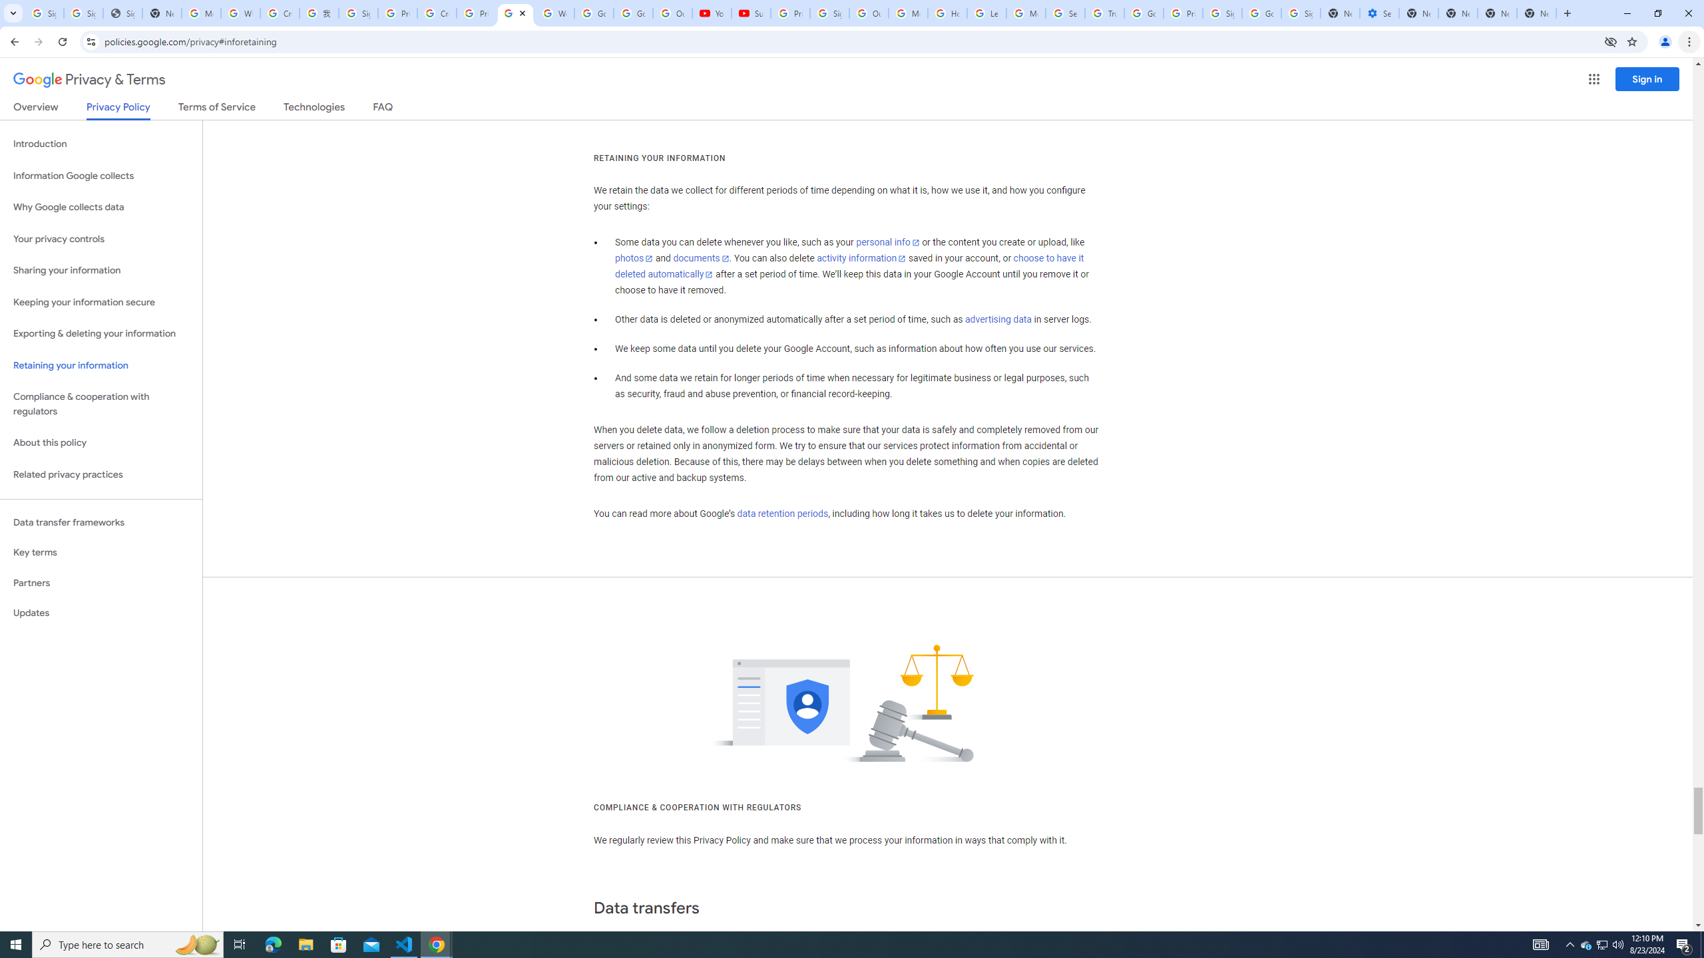 This screenshot has width=1704, height=958. I want to click on Retaining your information, so click(101, 366).